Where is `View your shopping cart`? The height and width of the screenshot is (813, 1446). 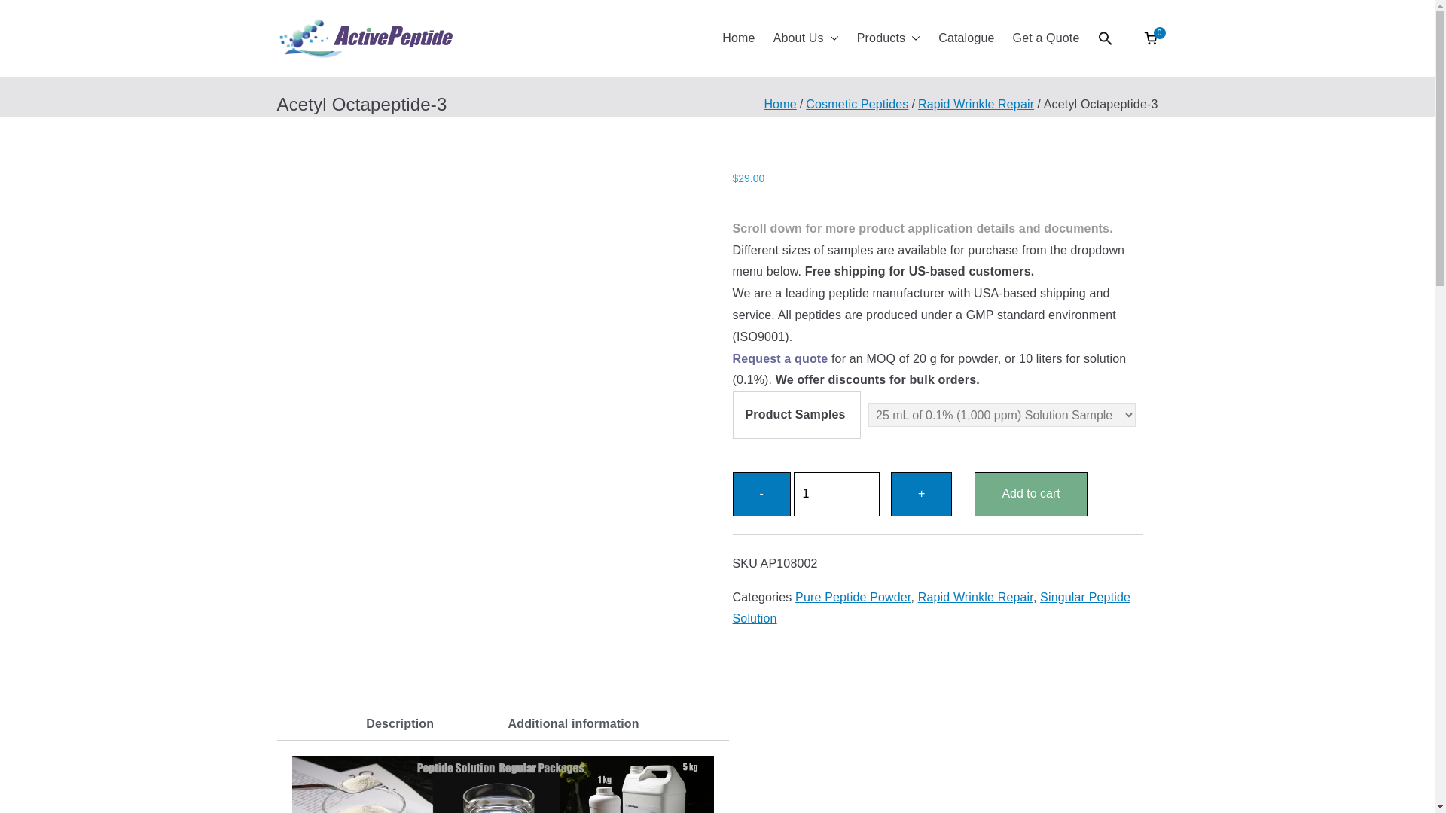 View your shopping cart is located at coordinates (1151, 38).